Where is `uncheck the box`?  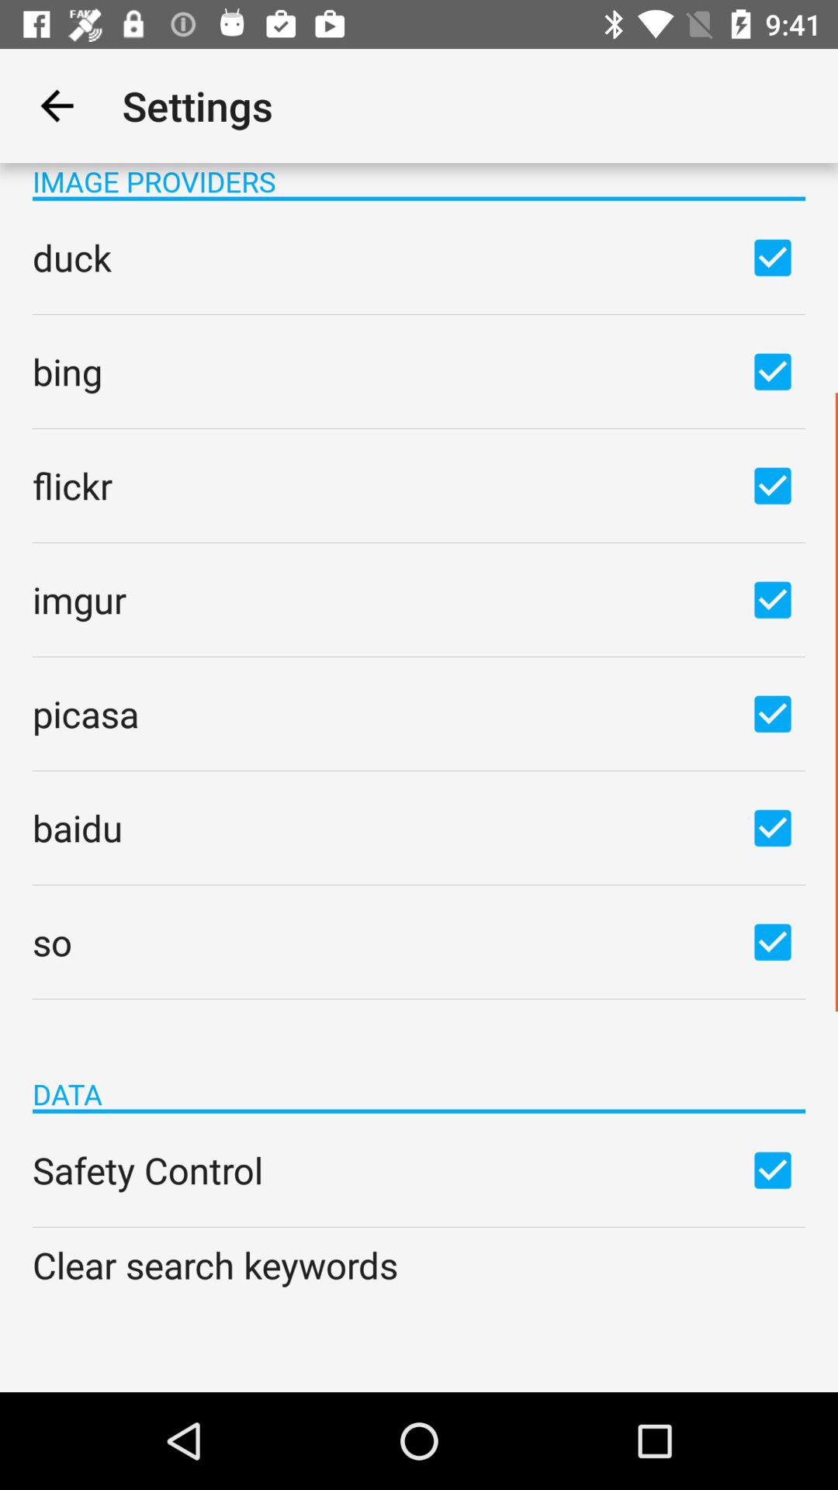 uncheck the box is located at coordinates (773, 713).